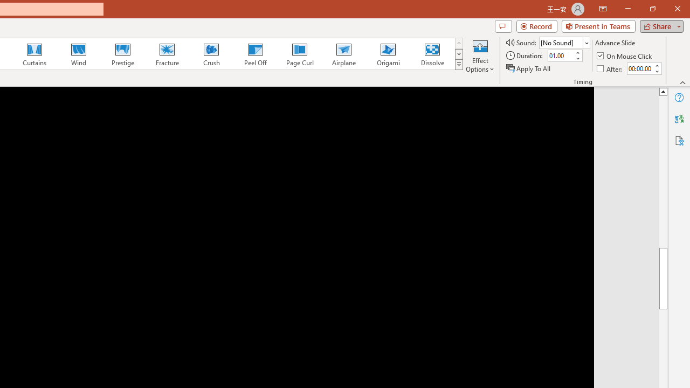 This screenshot has height=388, width=690. I want to click on Duration, so click(561, 56).